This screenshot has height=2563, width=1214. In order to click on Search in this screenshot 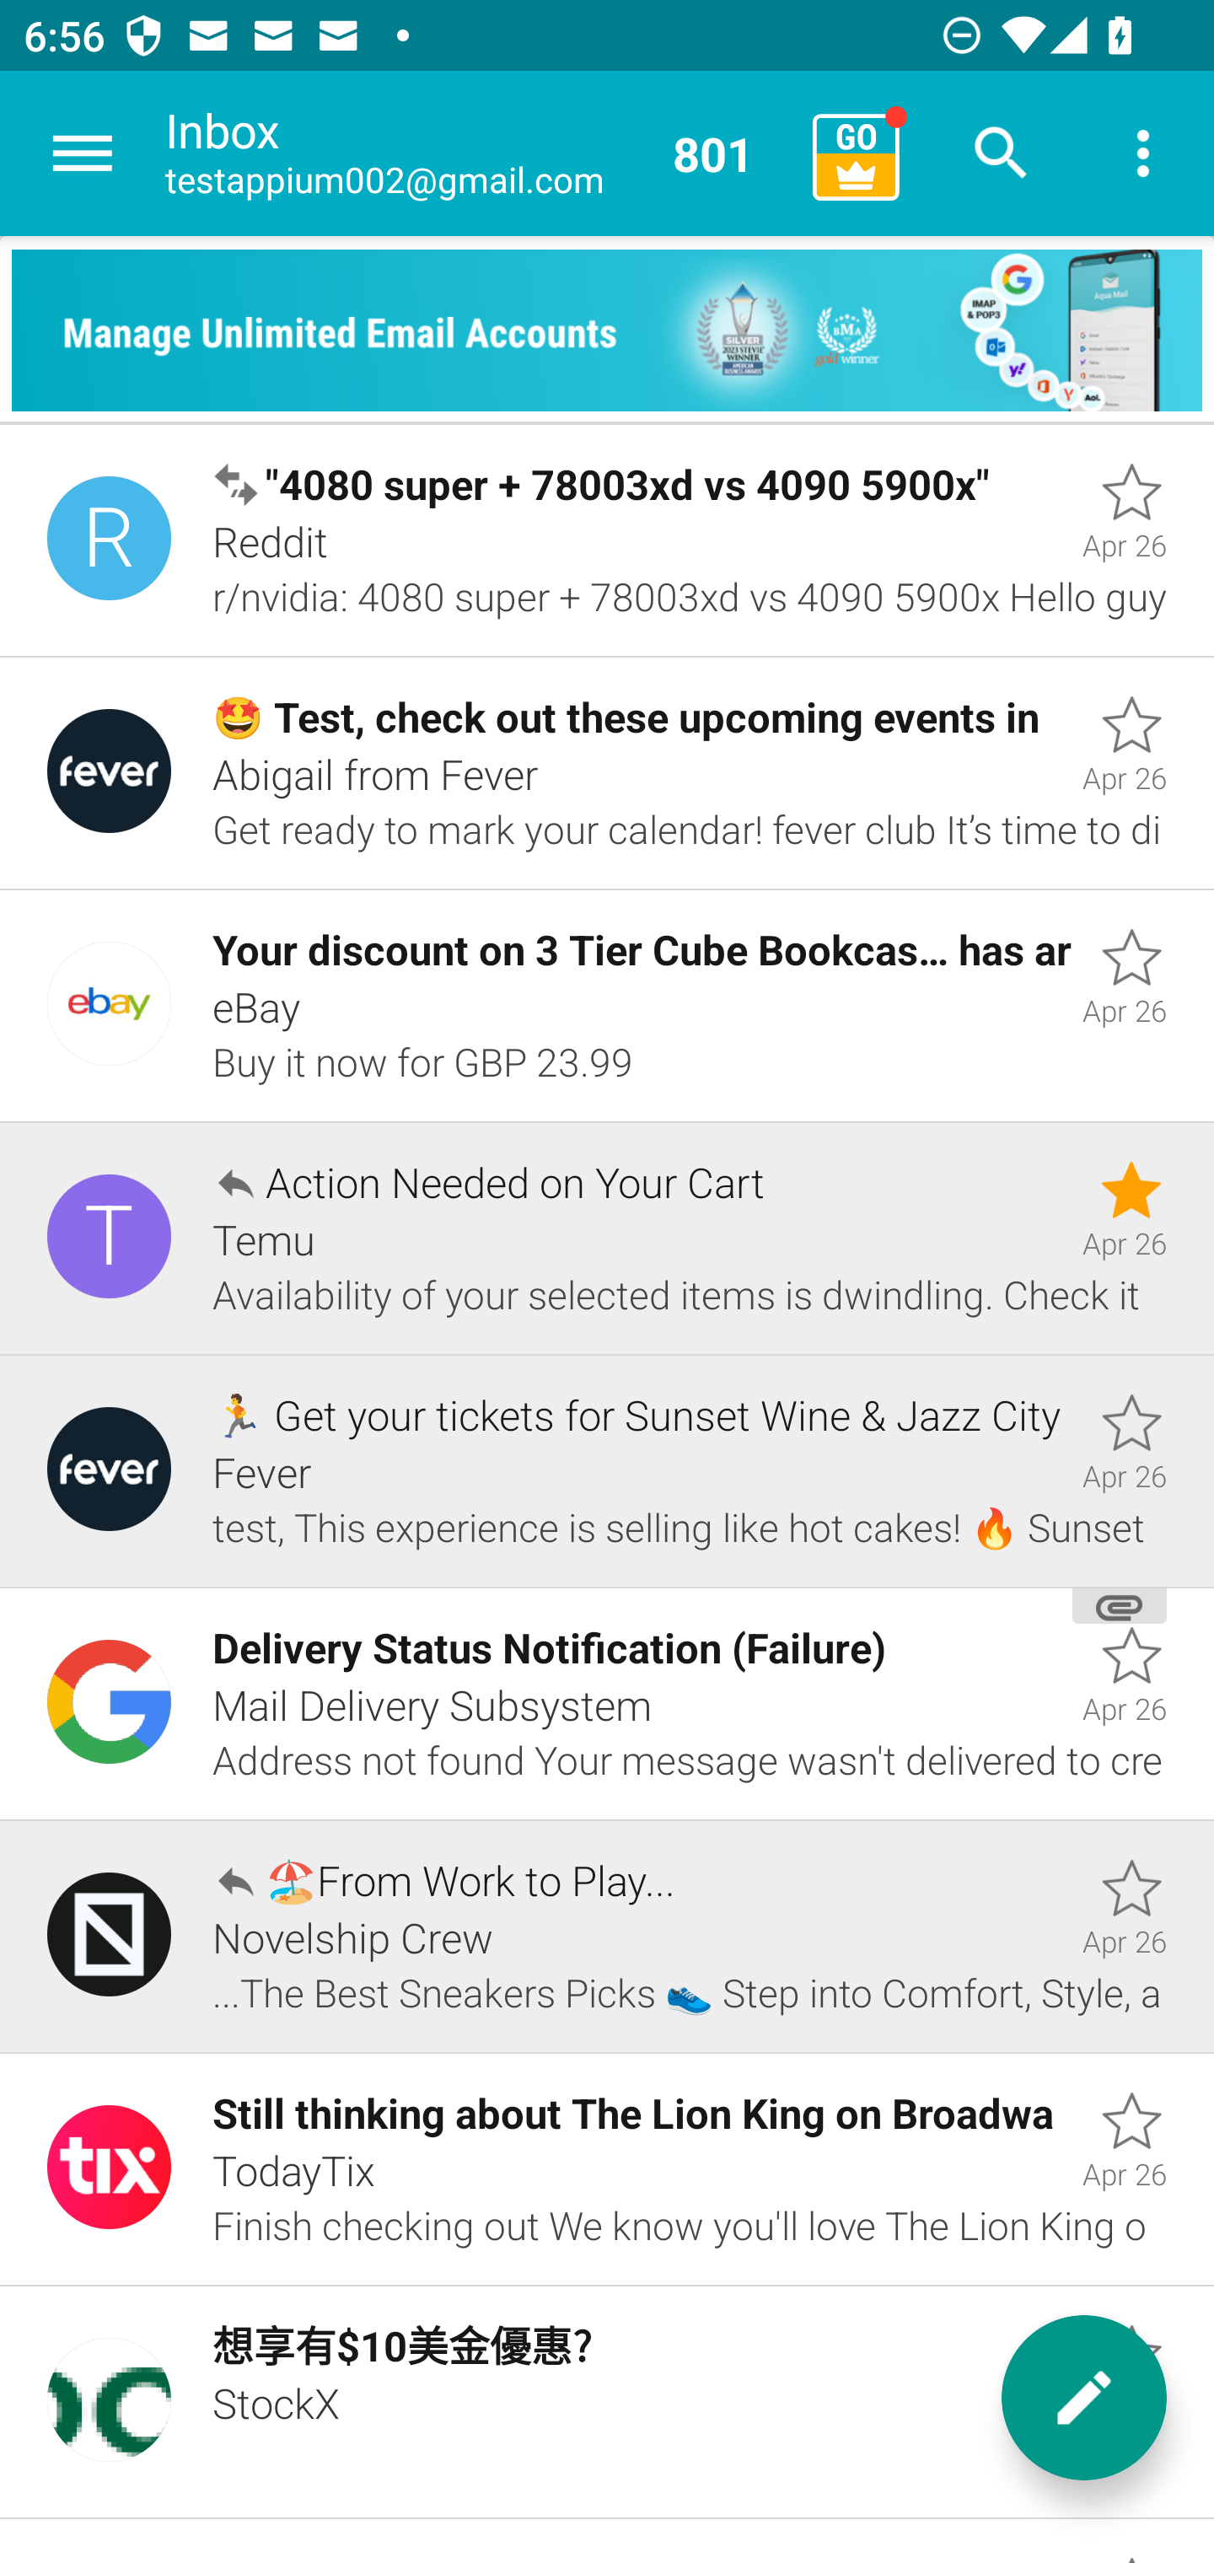, I will do `click(1002, 153)`.